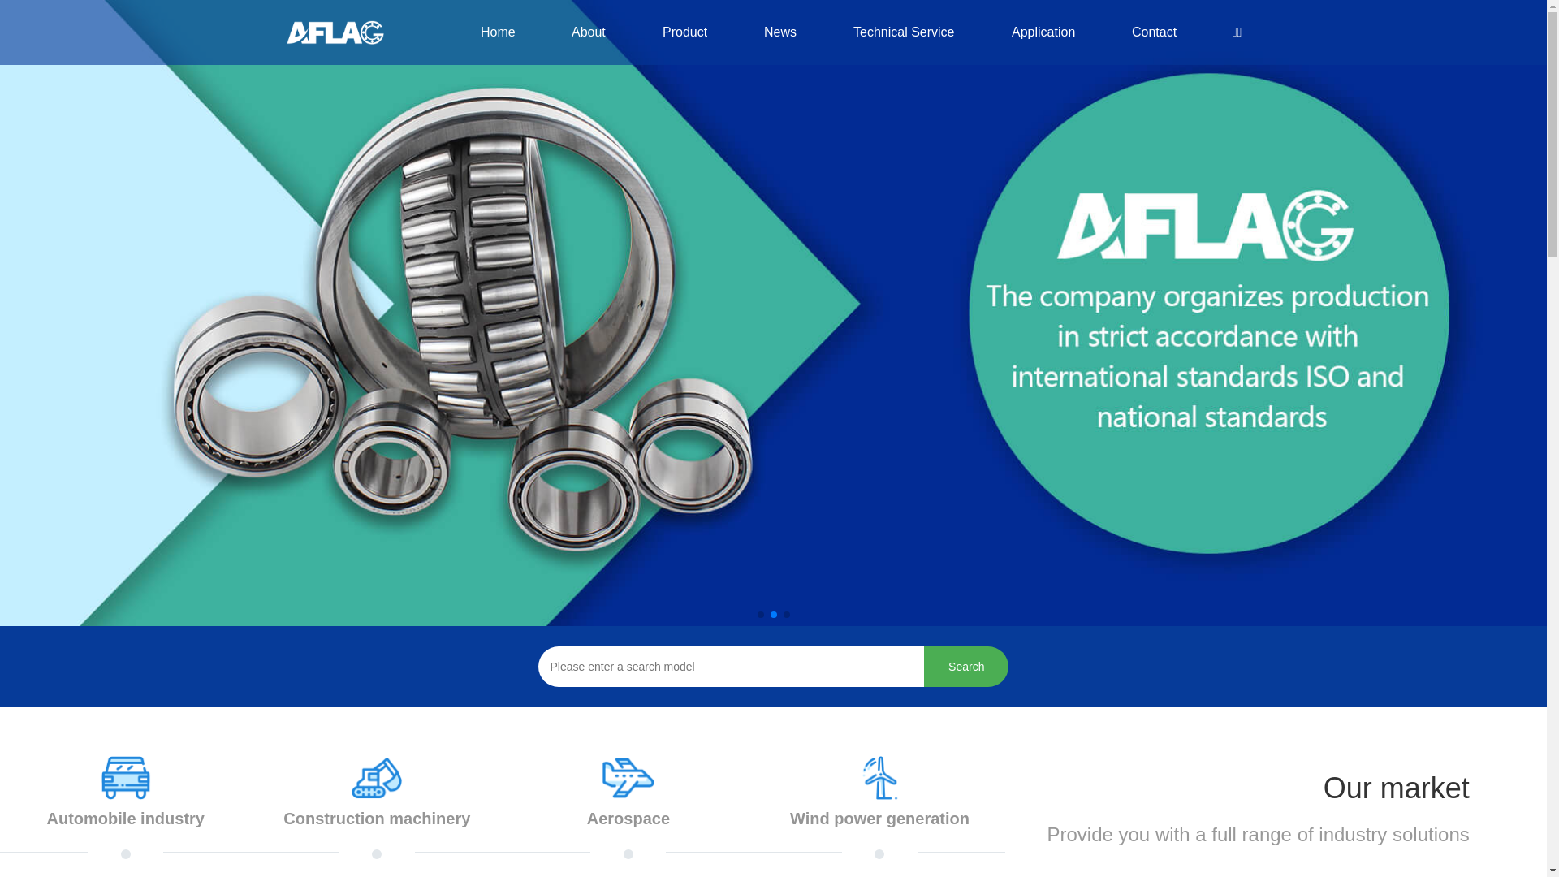  I want to click on Search, so click(966, 667).